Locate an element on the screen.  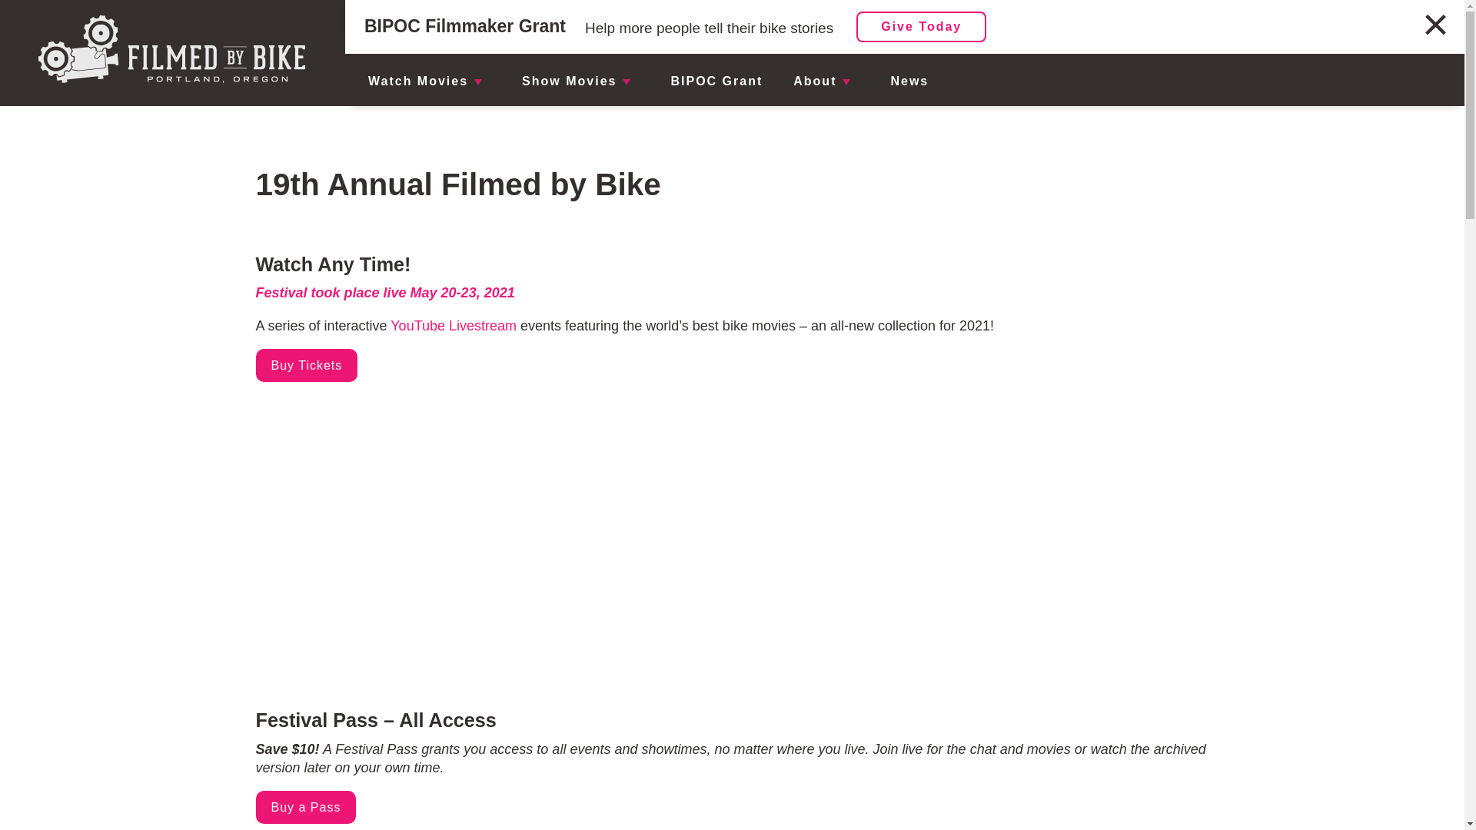
Show Movies is located at coordinates (569, 81).